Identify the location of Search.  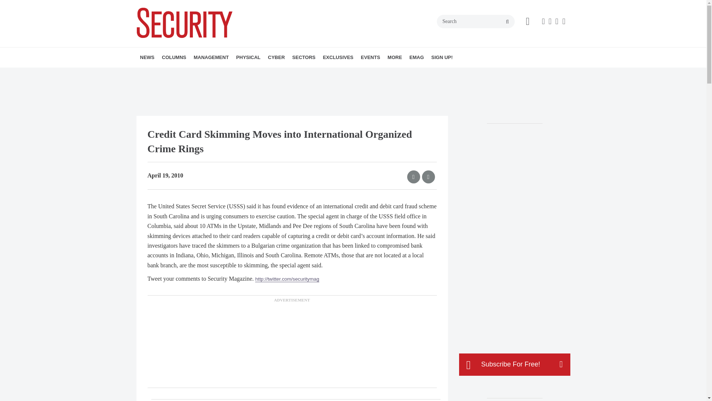
(476, 21).